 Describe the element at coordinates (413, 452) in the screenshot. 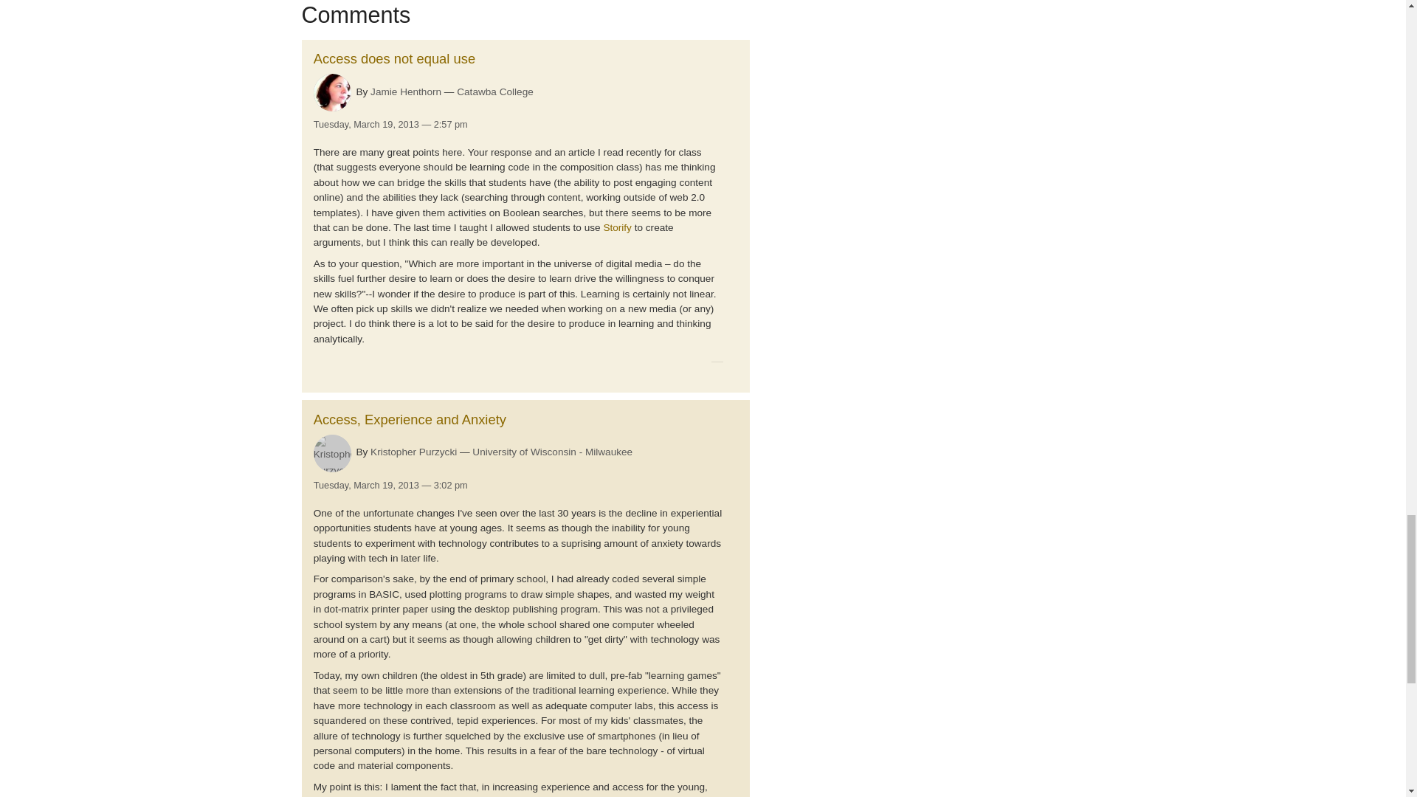

I see `Kristopher Purzycki` at that location.